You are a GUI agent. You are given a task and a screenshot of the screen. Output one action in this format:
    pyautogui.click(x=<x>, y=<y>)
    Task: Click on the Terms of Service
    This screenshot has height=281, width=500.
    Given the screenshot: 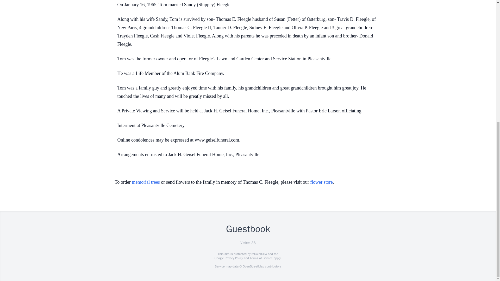 What is the action you would take?
    pyautogui.click(x=261, y=258)
    